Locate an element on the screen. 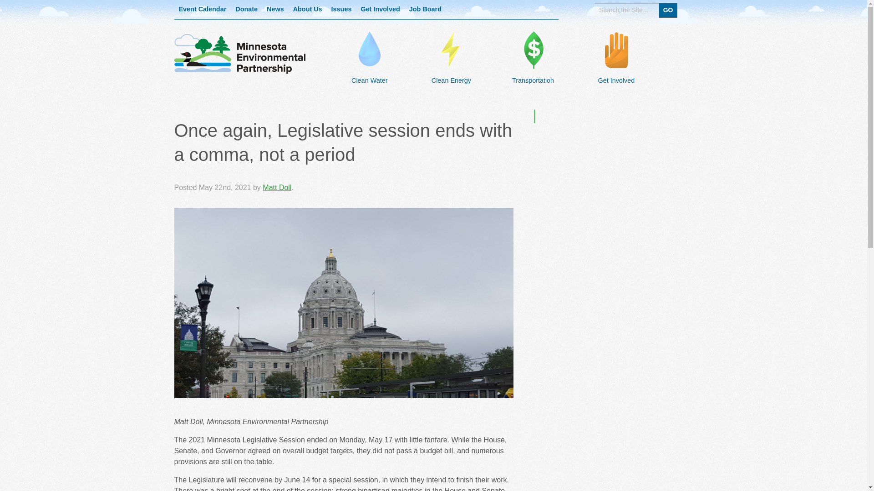 The height and width of the screenshot is (491, 874). Issues is located at coordinates (341, 10).